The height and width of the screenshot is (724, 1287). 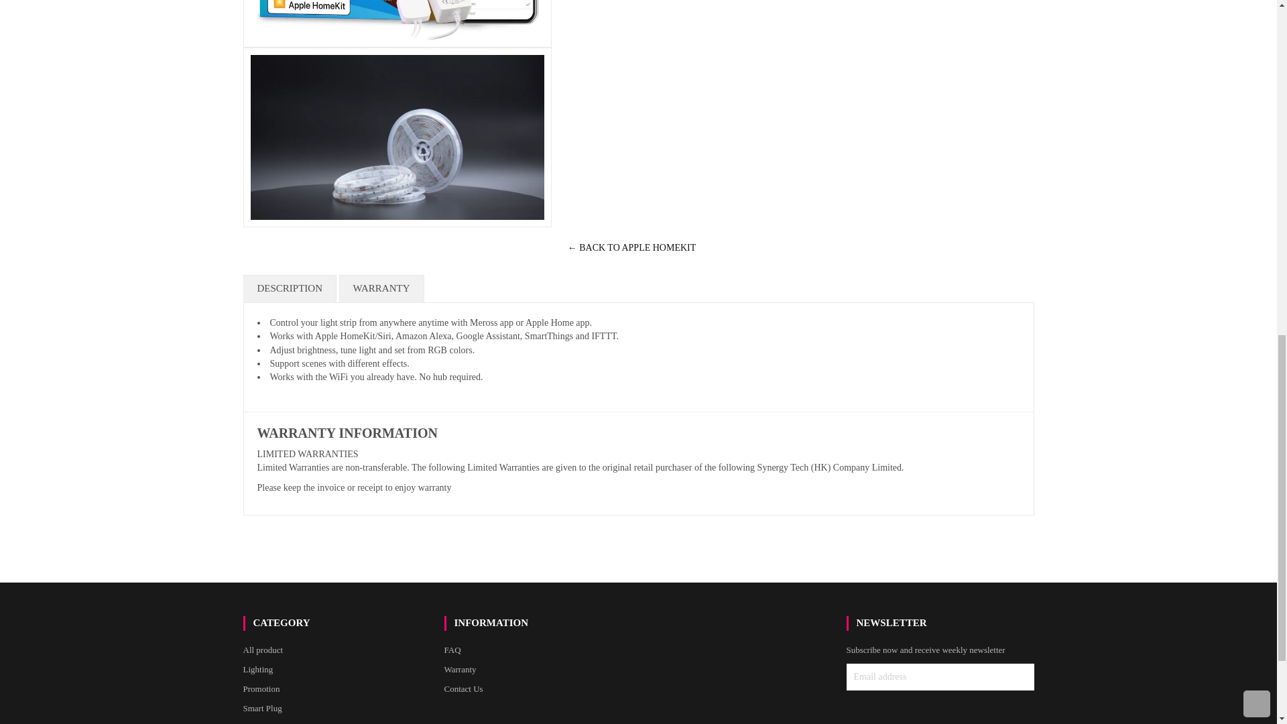 I want to click on Promotion, so click(x=261, y=688).